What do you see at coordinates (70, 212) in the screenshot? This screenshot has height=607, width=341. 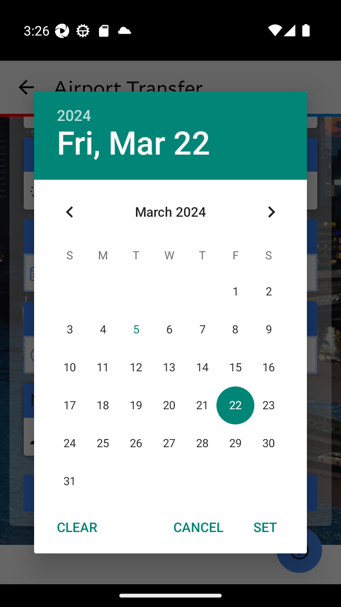 I see `Previous month` at bounding box center [70, 212].